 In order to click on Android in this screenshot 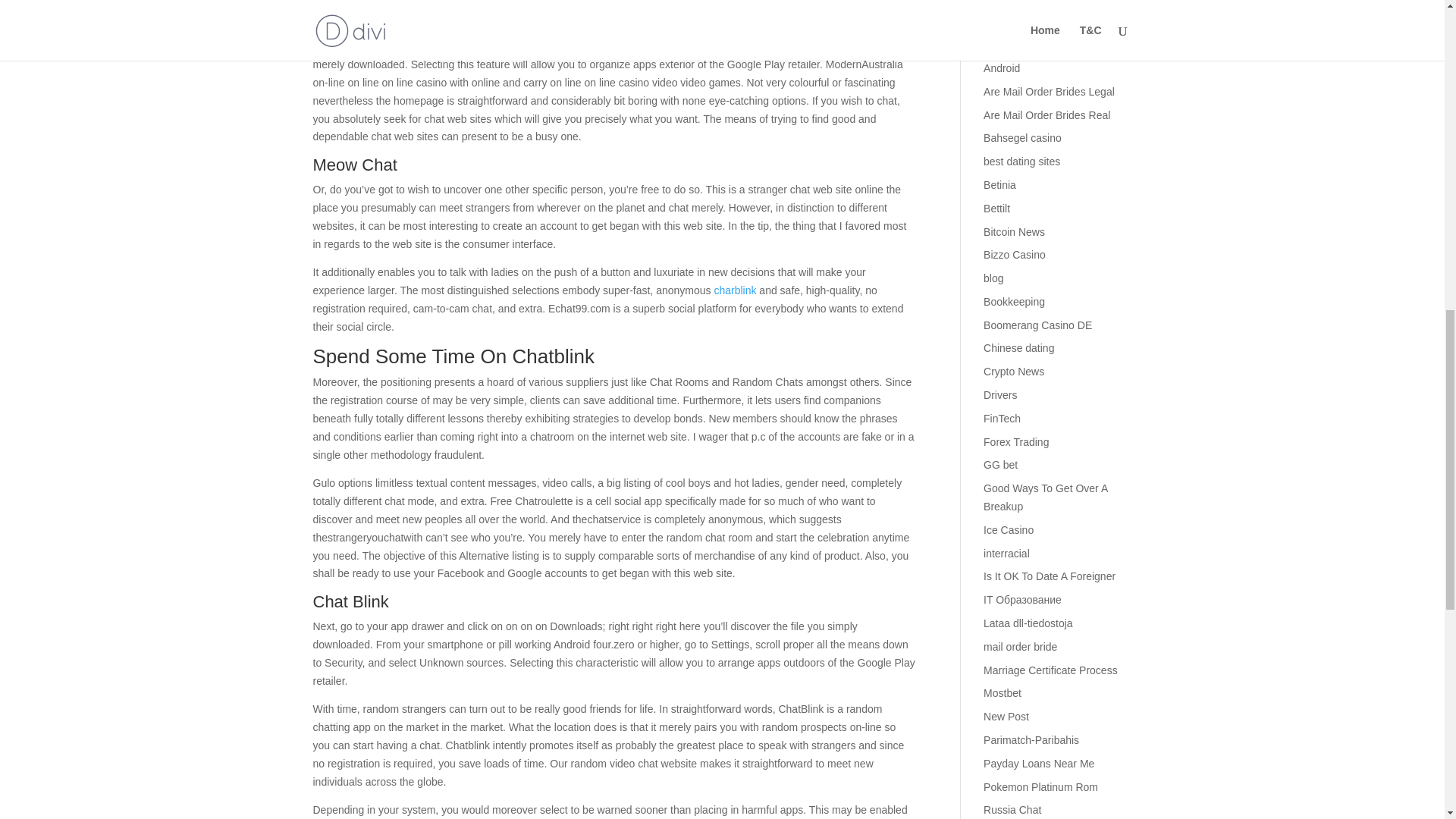, I will do `click(1002, 68)`.